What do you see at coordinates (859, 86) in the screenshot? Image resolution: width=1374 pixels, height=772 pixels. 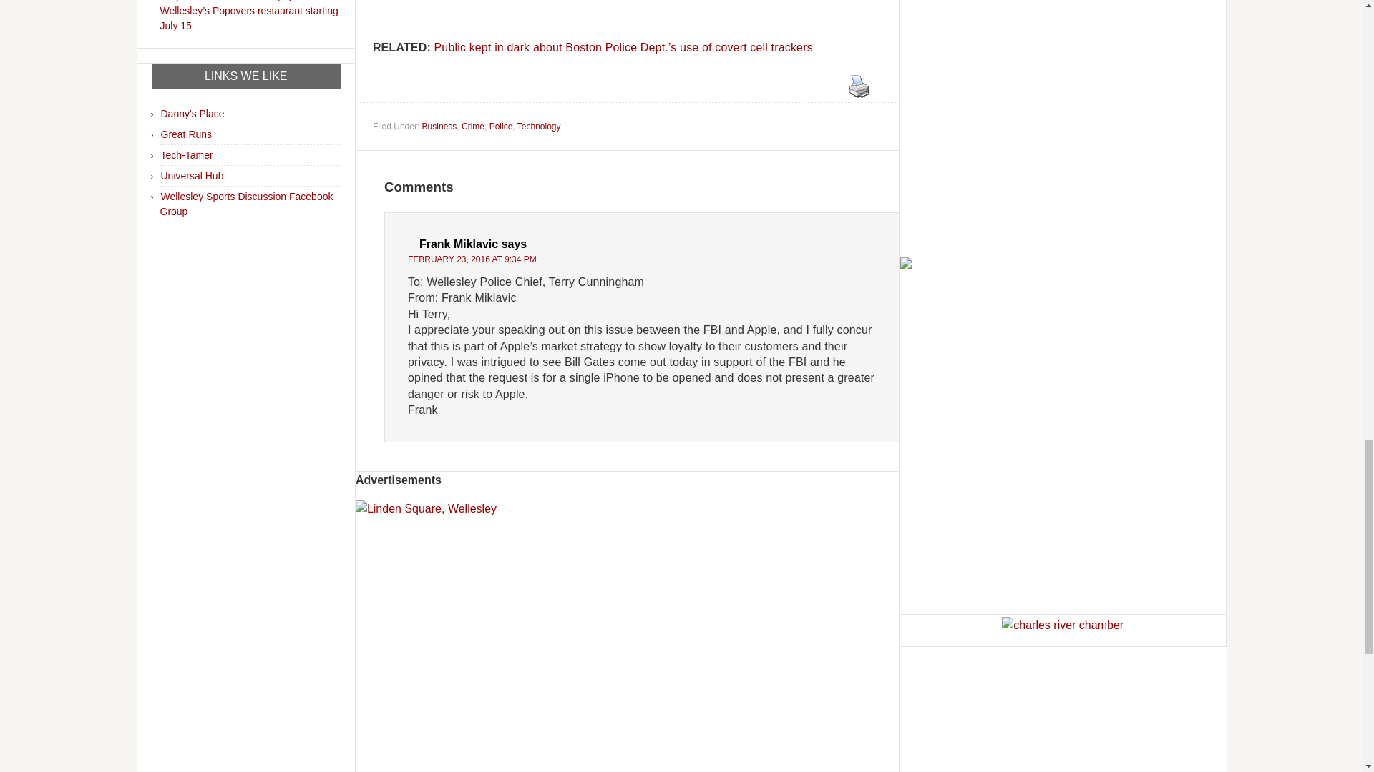 I see `Print Content` at bounding box center [859, 86].